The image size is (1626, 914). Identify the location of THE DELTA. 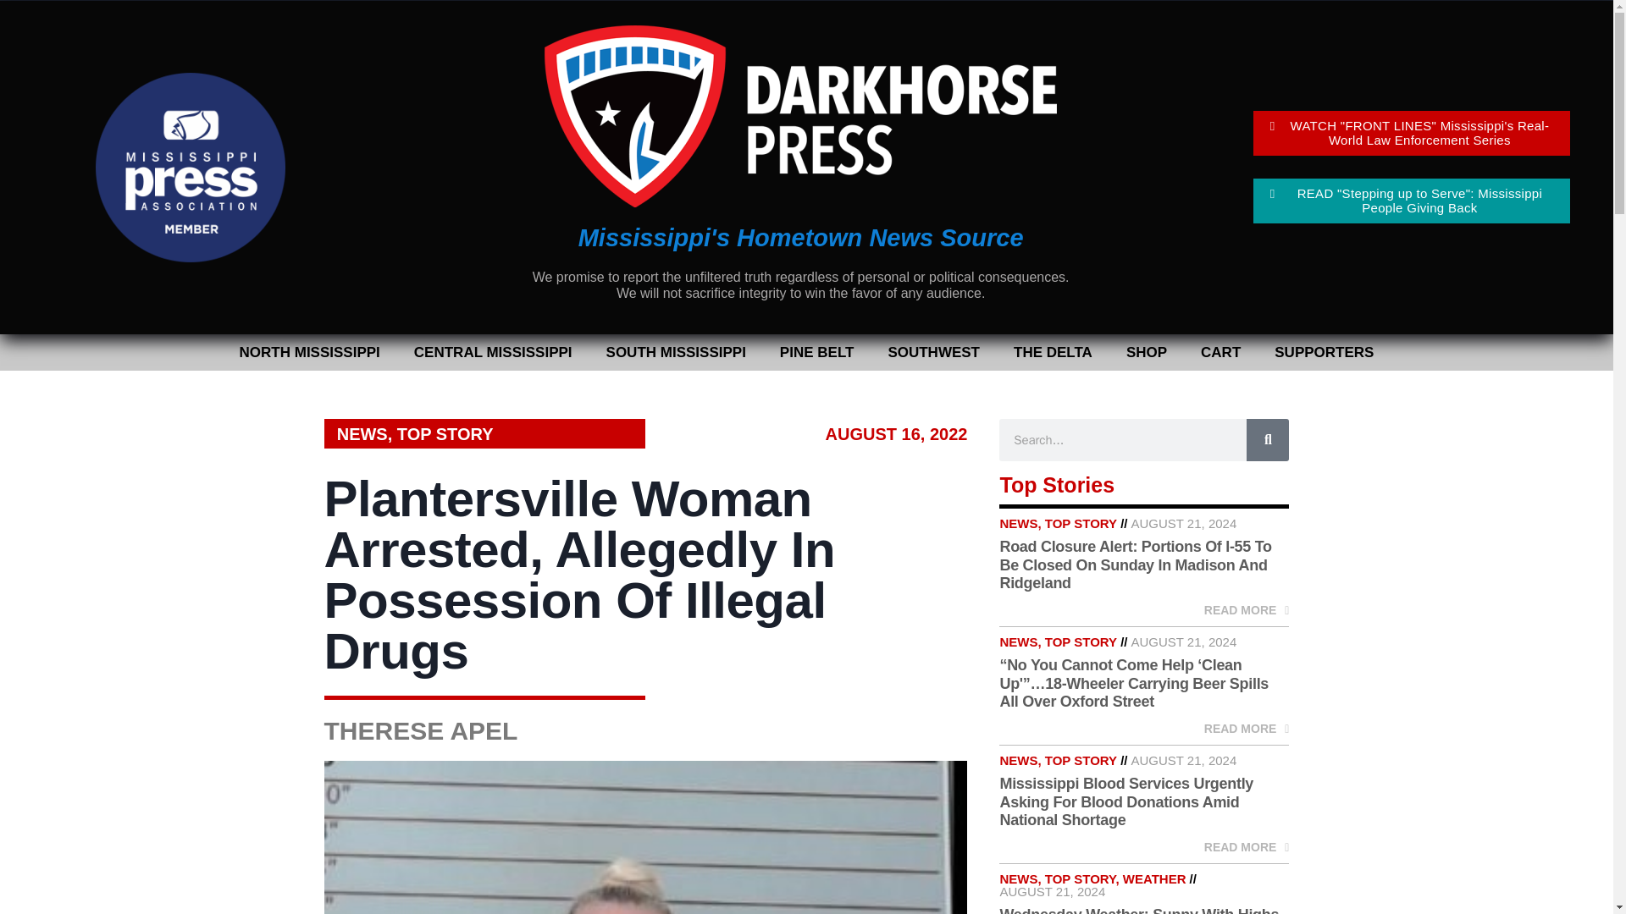
(1052, 352).